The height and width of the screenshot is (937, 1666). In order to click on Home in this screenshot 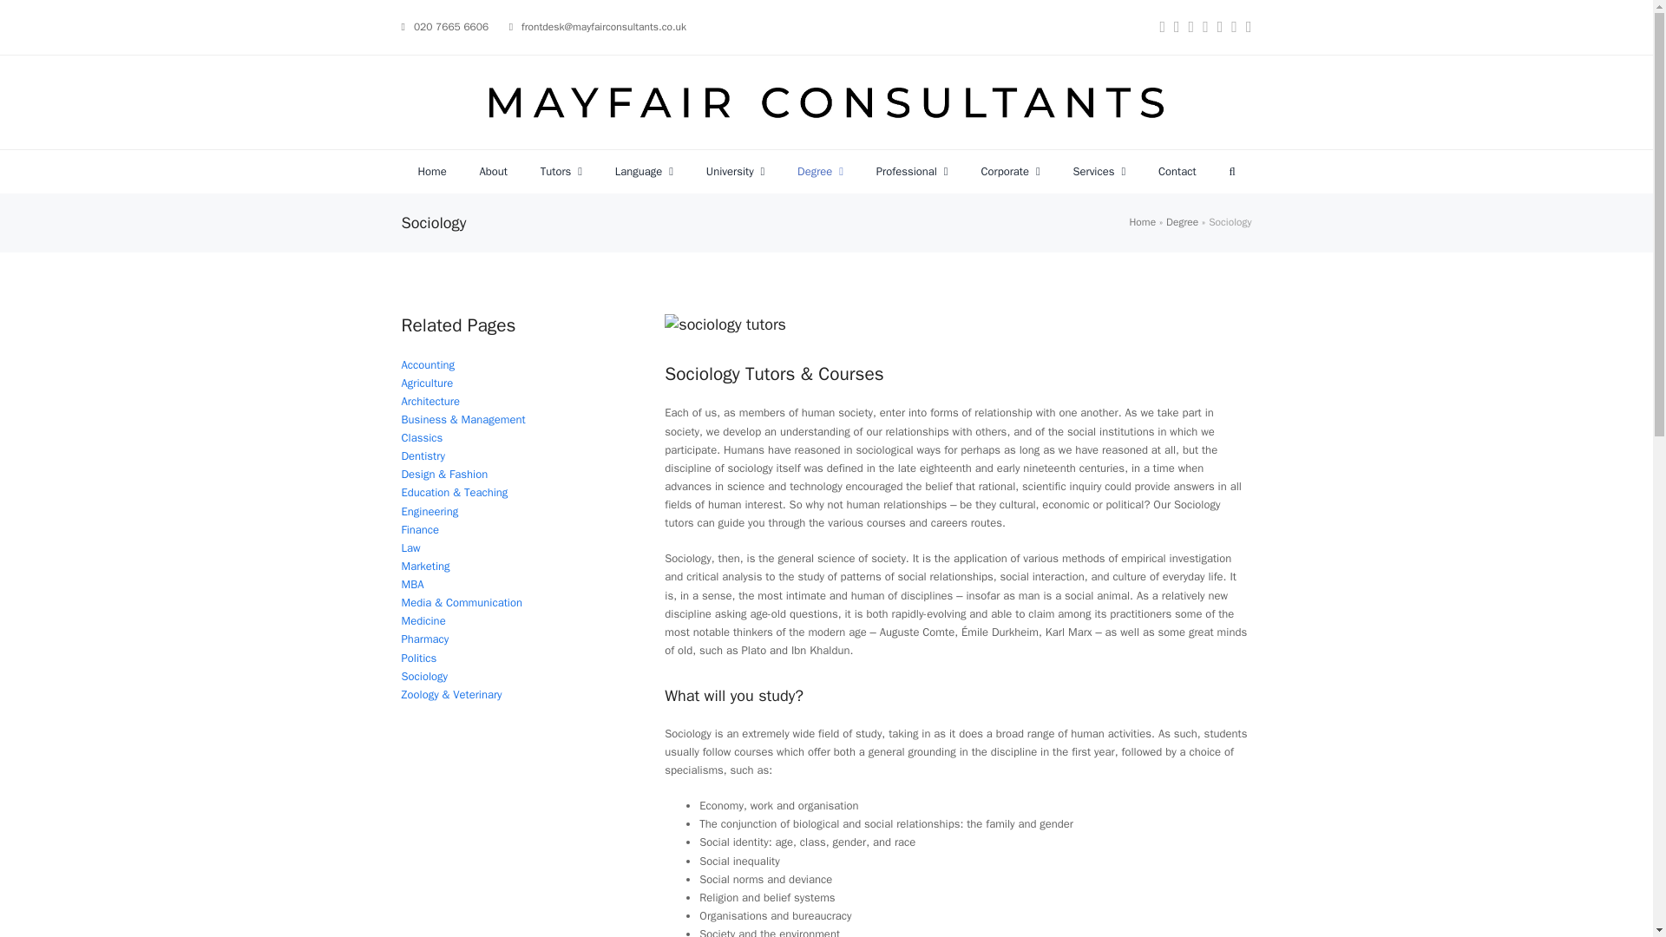, I will do `click(432, 171)`.